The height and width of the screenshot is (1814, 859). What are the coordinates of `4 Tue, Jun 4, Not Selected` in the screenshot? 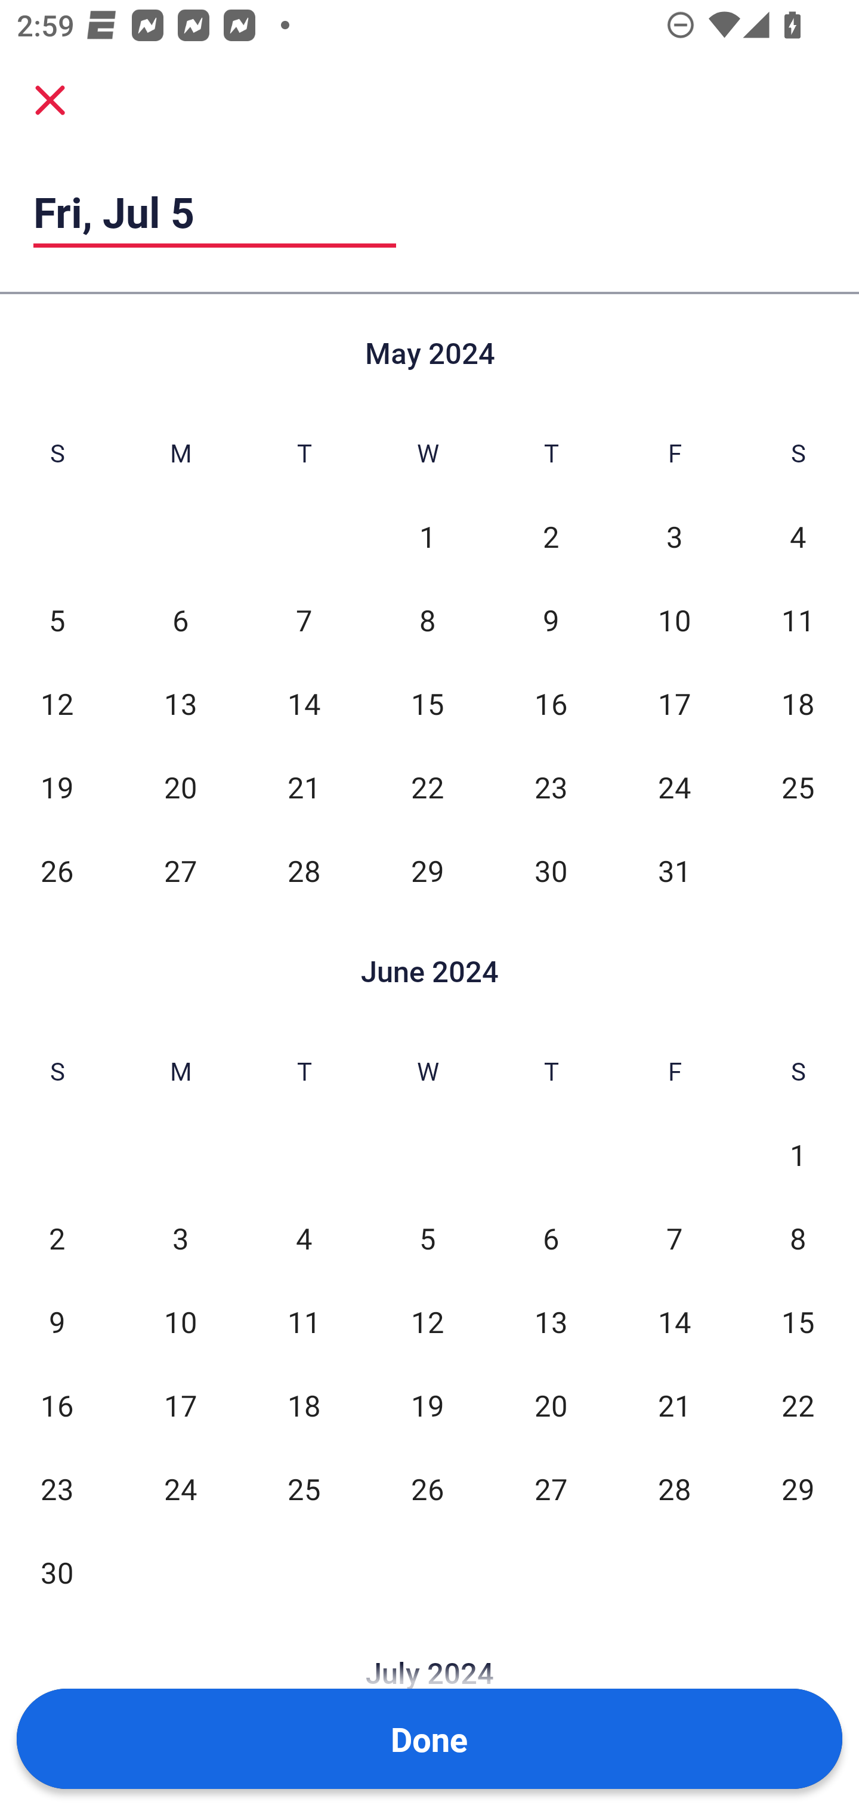 It's located at (304, 1239).